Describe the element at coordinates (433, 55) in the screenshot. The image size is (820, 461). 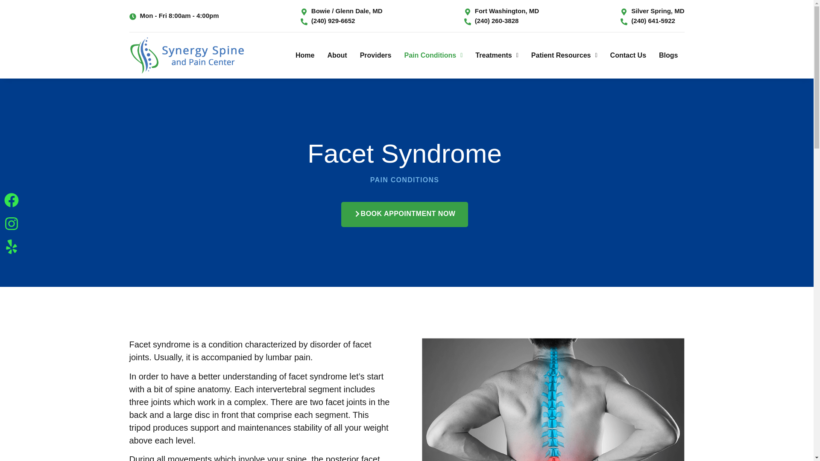
I see `Pain Conditions` at that location.